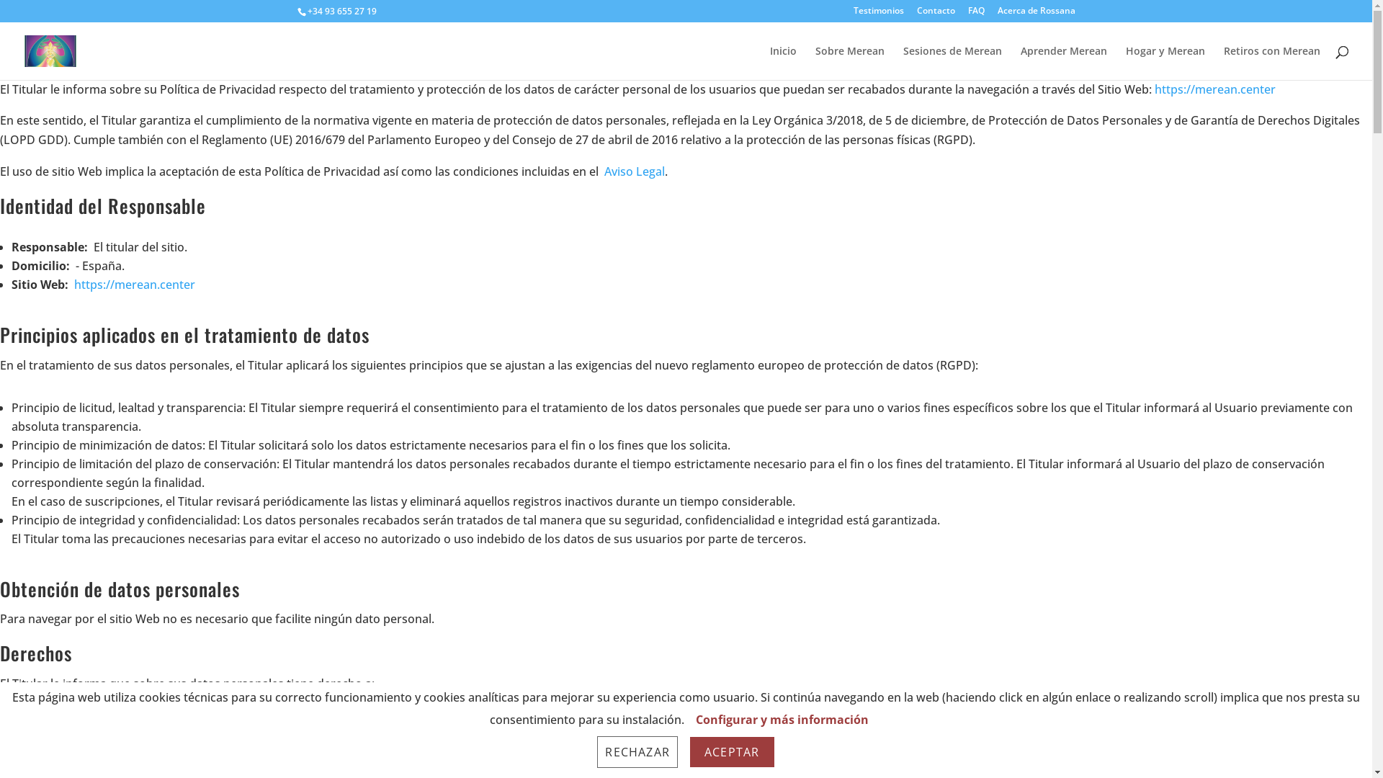 The width and height of the screenshot is (1383, 778). What do you see at coordinates (1036, 14) in the screenshot?
I see `Acerca de Rossana` at bounding box center [1036, 14].